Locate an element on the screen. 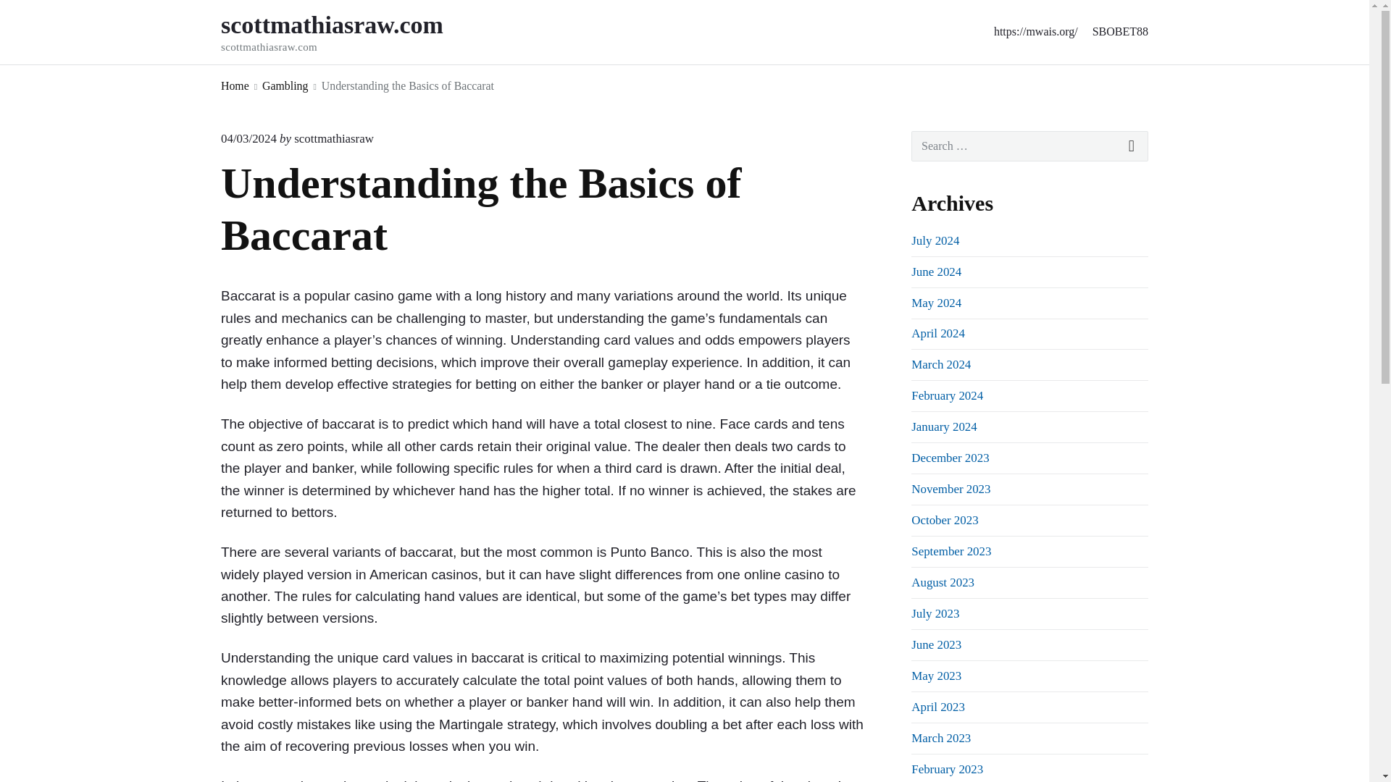 The width and height of the screenshot is (1391, 782). SBOBET88 is located at coordinates (1120, 32).